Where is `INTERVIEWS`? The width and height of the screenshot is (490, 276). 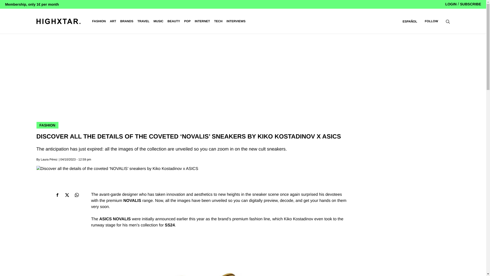 INTERVIEWS is located at coordinates (236, 21).